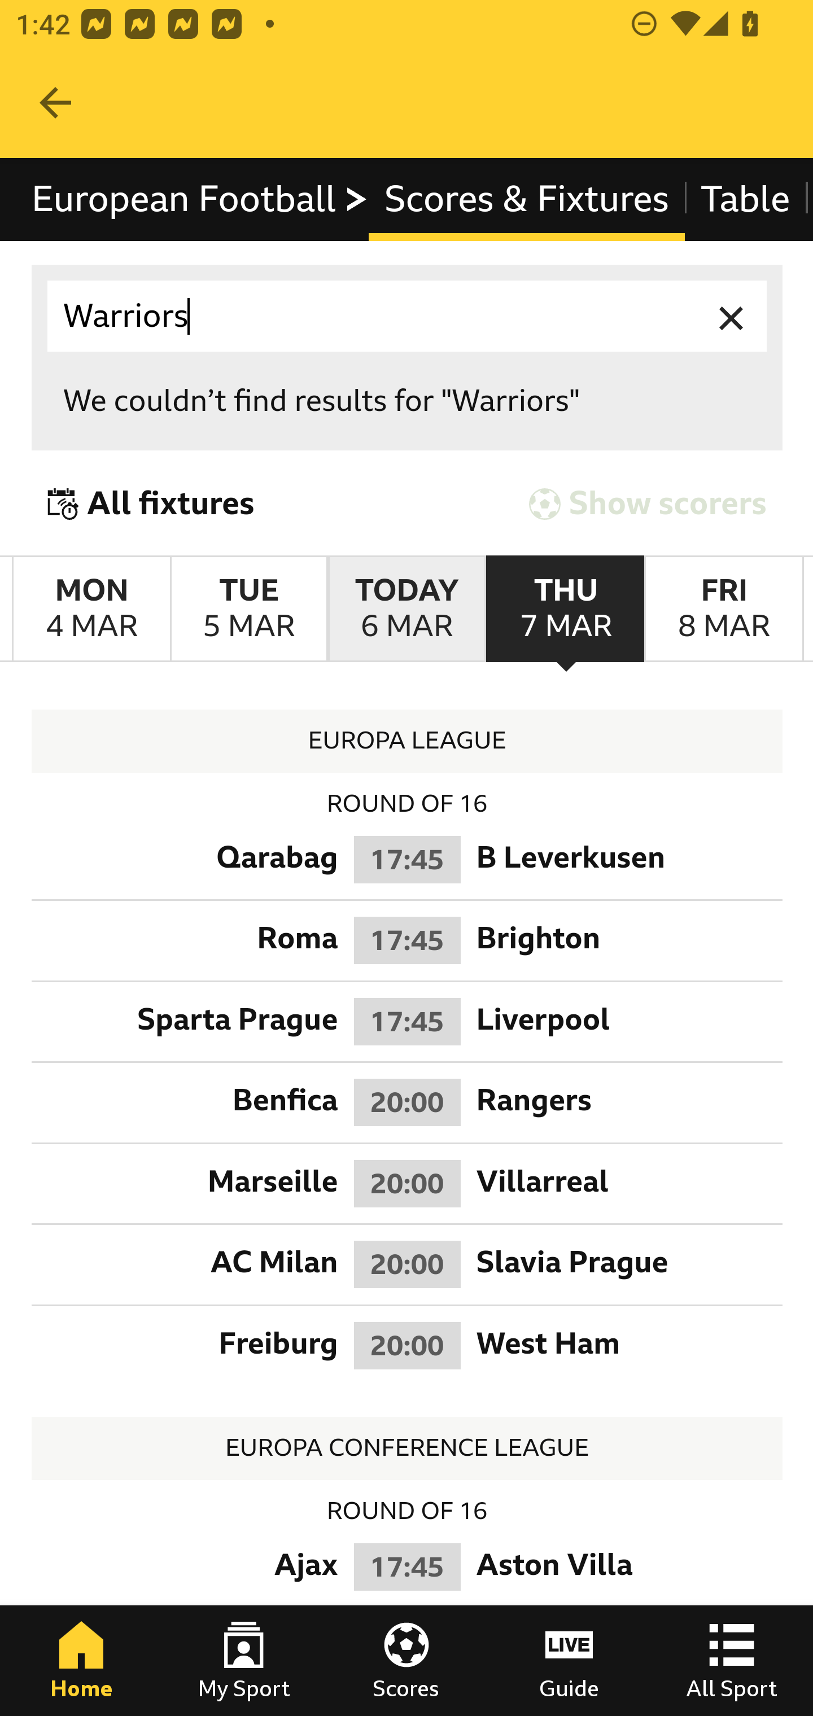 The image size is (813, 1716). Describe the element at coordinates (648, 504) in the screenshot. I see `Show scorers` at that location.